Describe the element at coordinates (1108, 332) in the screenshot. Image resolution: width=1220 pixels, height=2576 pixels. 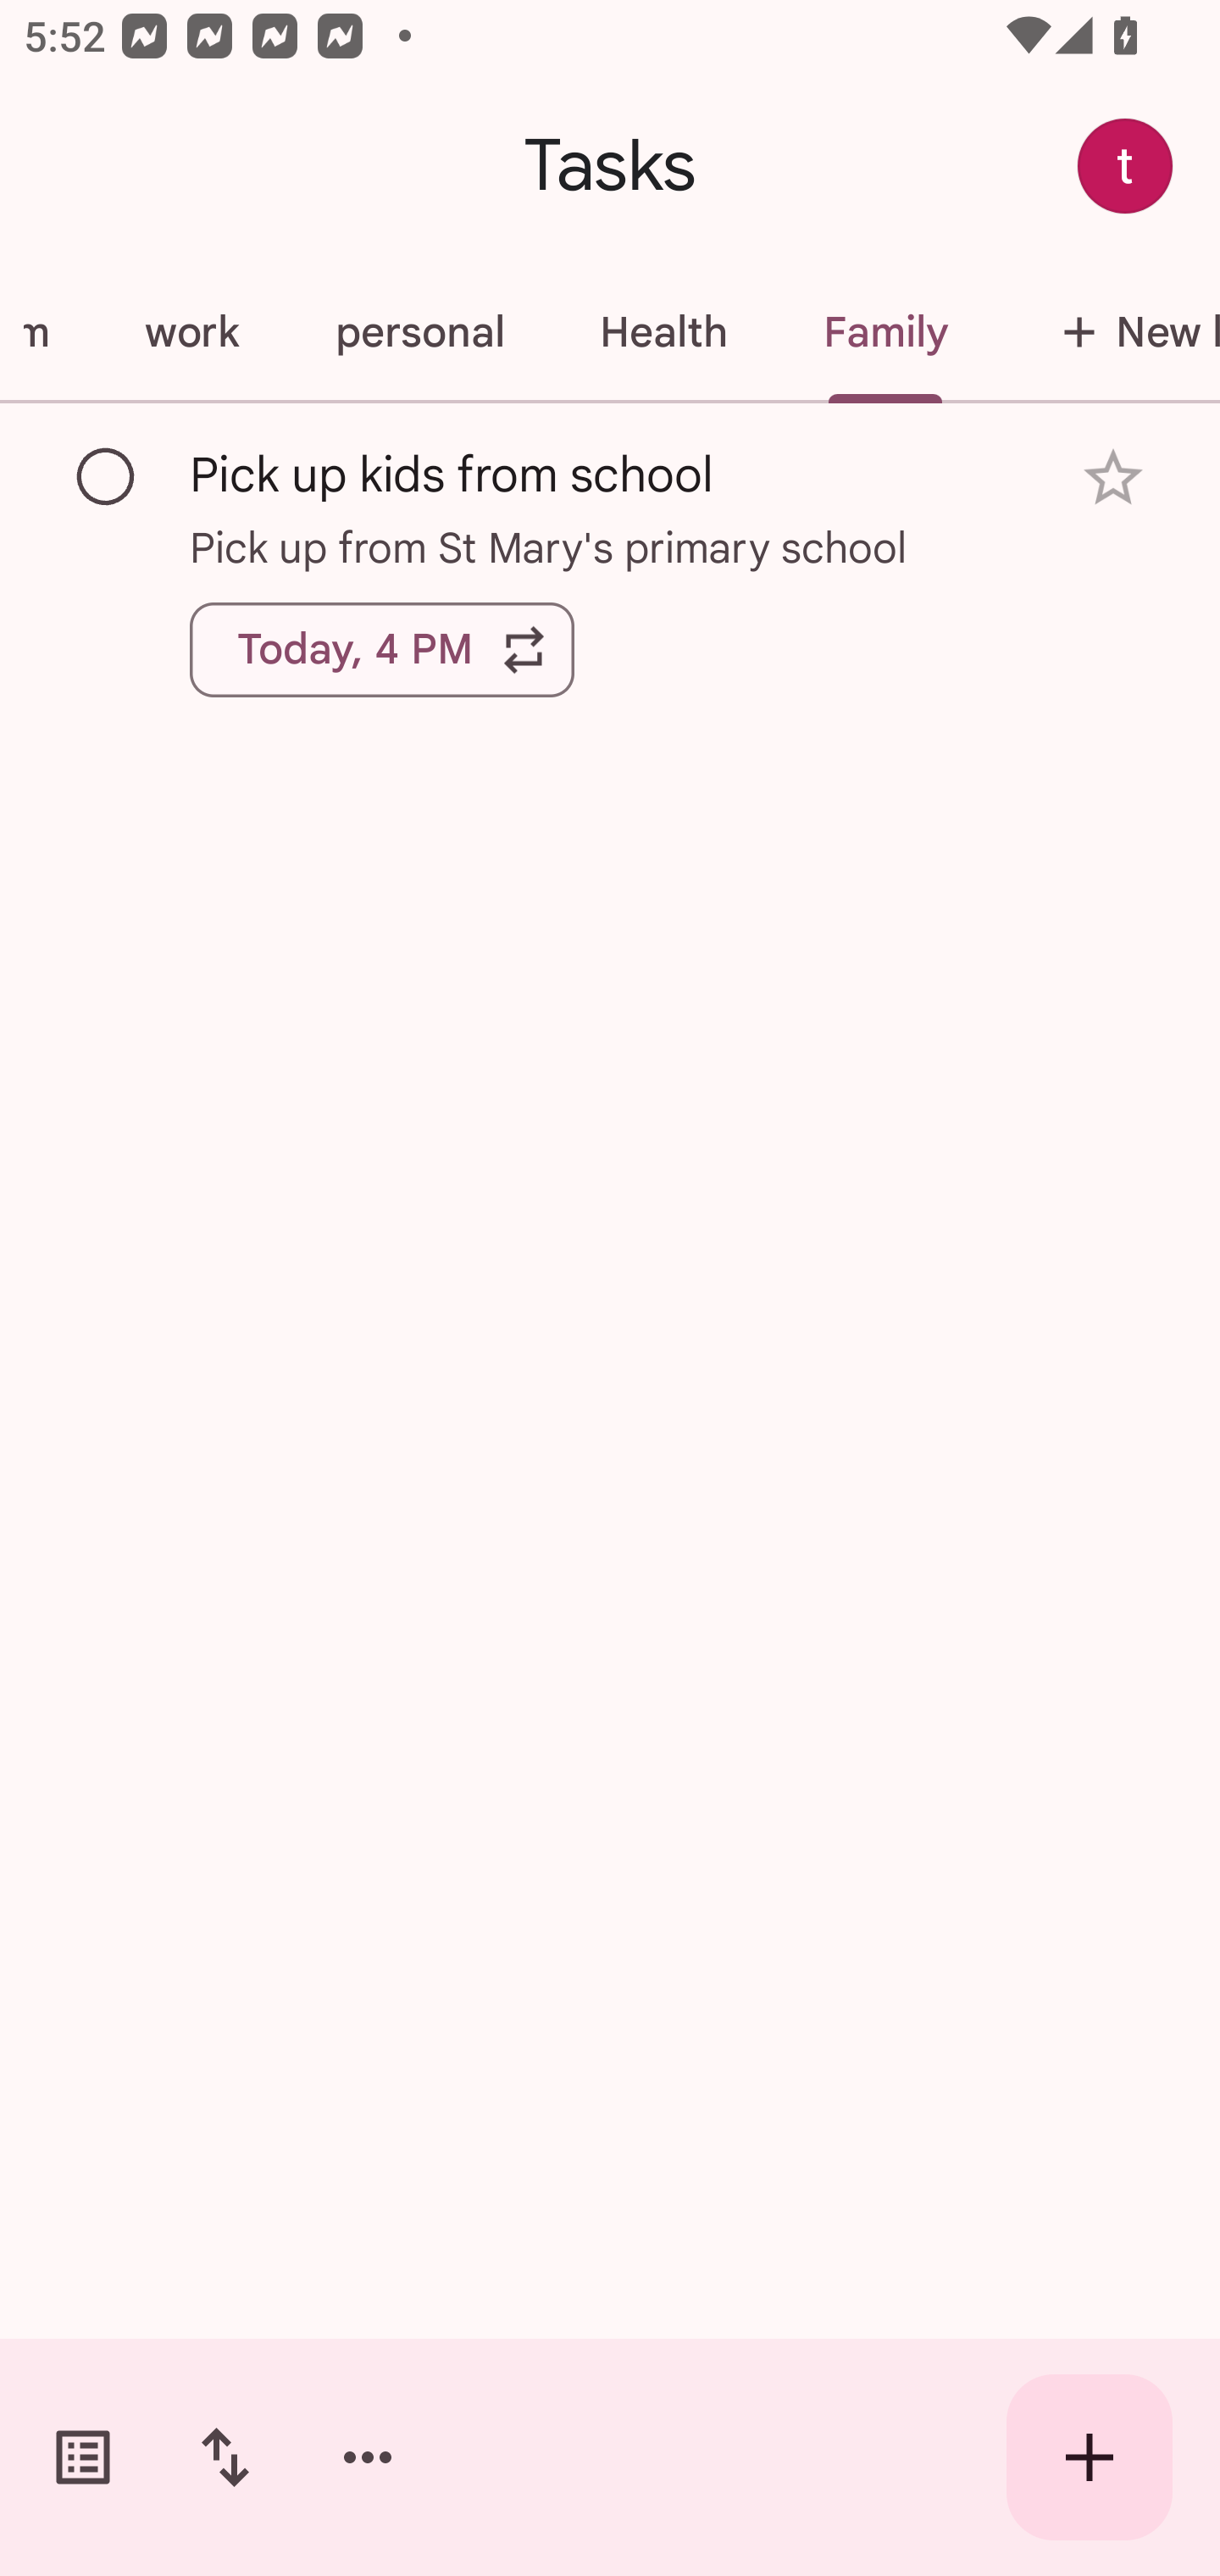
I see `New list` at that location.